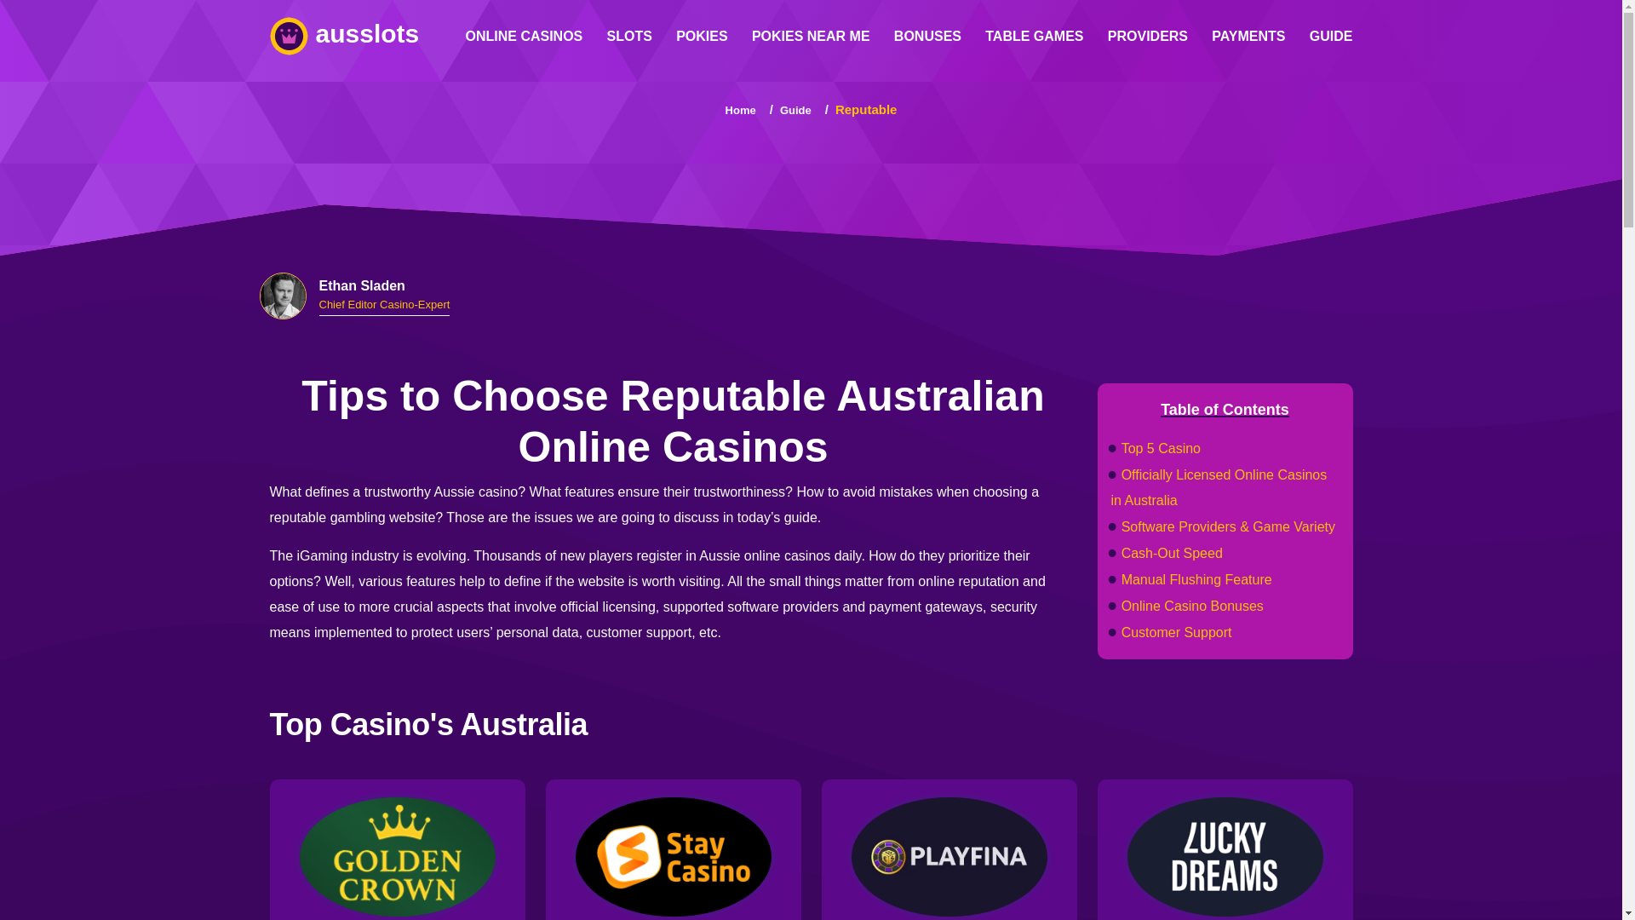  I want to click on ausslots, so click(353, 36).